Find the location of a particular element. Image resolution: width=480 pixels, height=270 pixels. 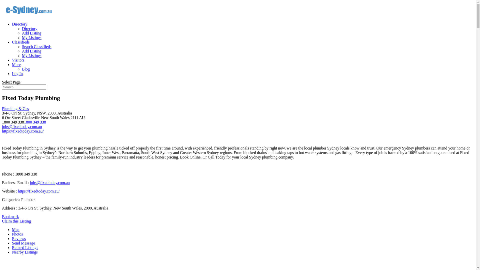

Claim this Listing is located at coordinates (16, 221).